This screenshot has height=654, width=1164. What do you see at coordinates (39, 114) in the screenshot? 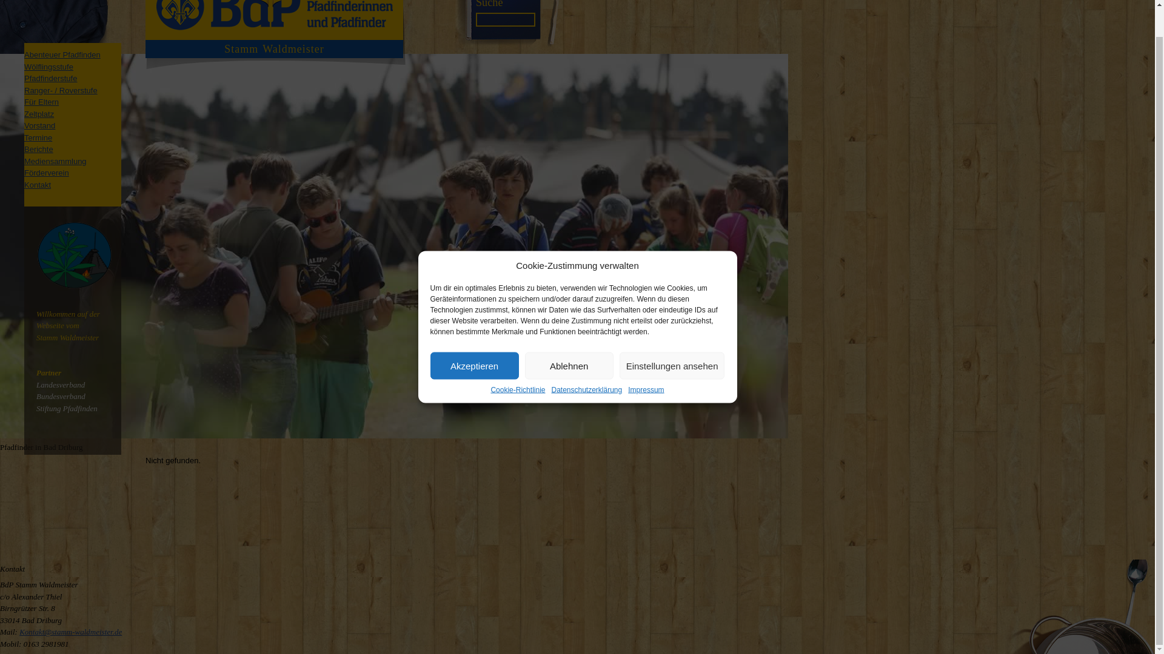
I see `Zeltplatz` at bounding box center [39, 114].